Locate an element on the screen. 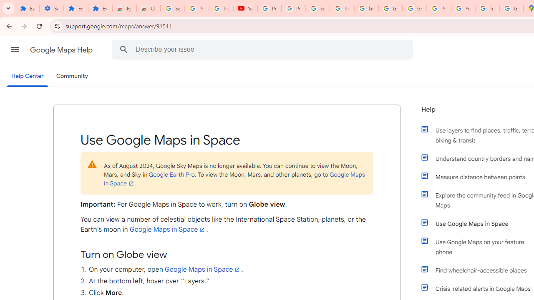 The height and width of the screenshot is (300, 534). Chrome Web Store - Themes is located at coordinates (149, 8).